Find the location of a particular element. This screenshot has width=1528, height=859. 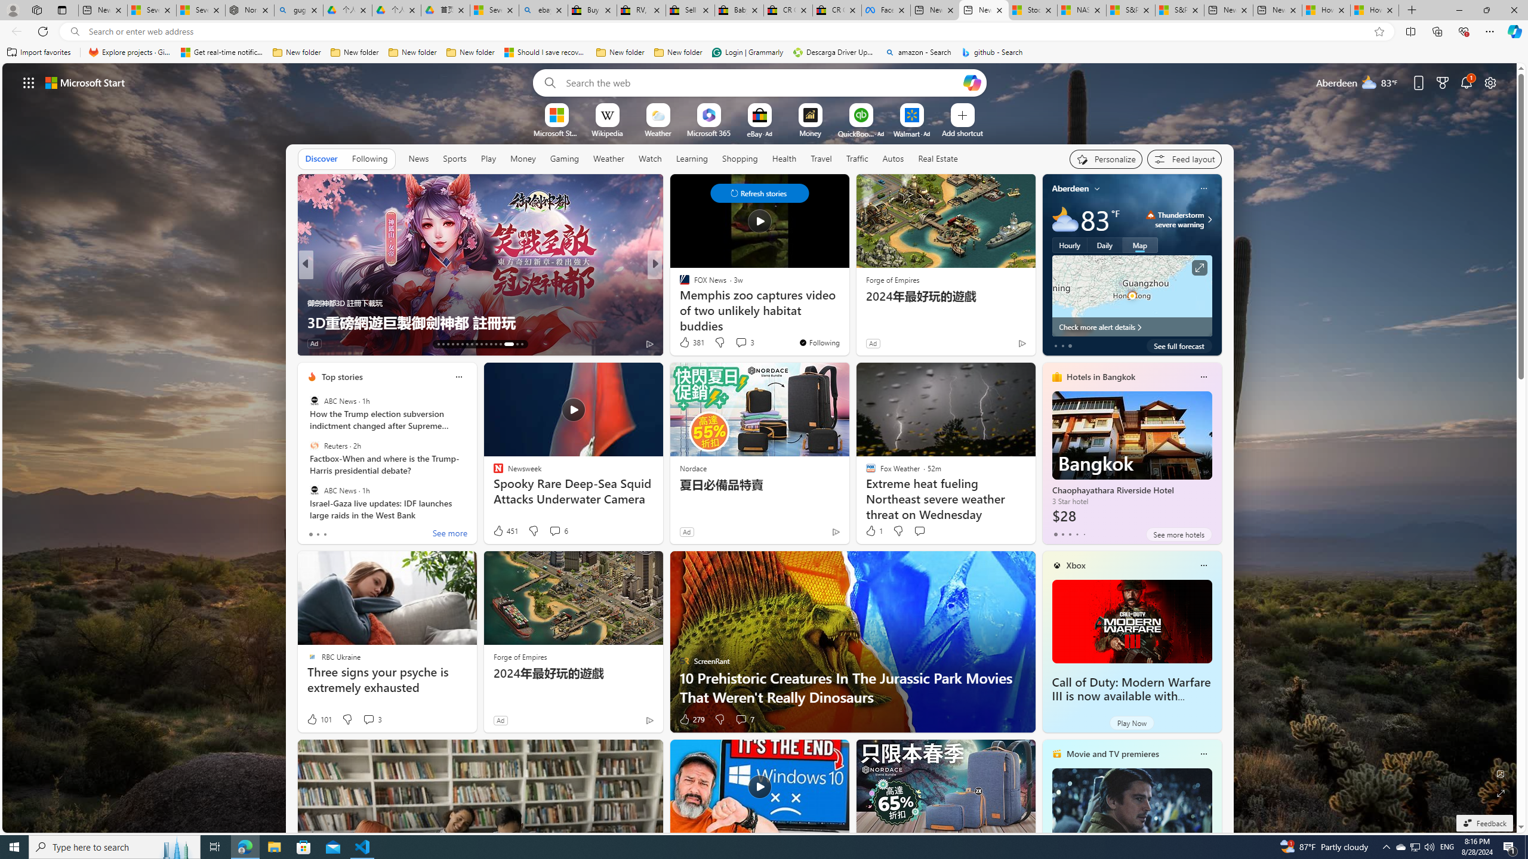

Thunderstorm - Severe is located at coordinates (1151, 215).